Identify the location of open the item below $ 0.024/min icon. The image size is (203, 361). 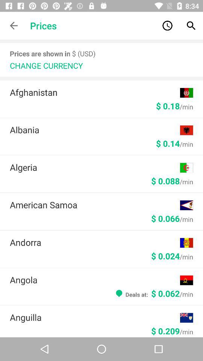
(95, 280).